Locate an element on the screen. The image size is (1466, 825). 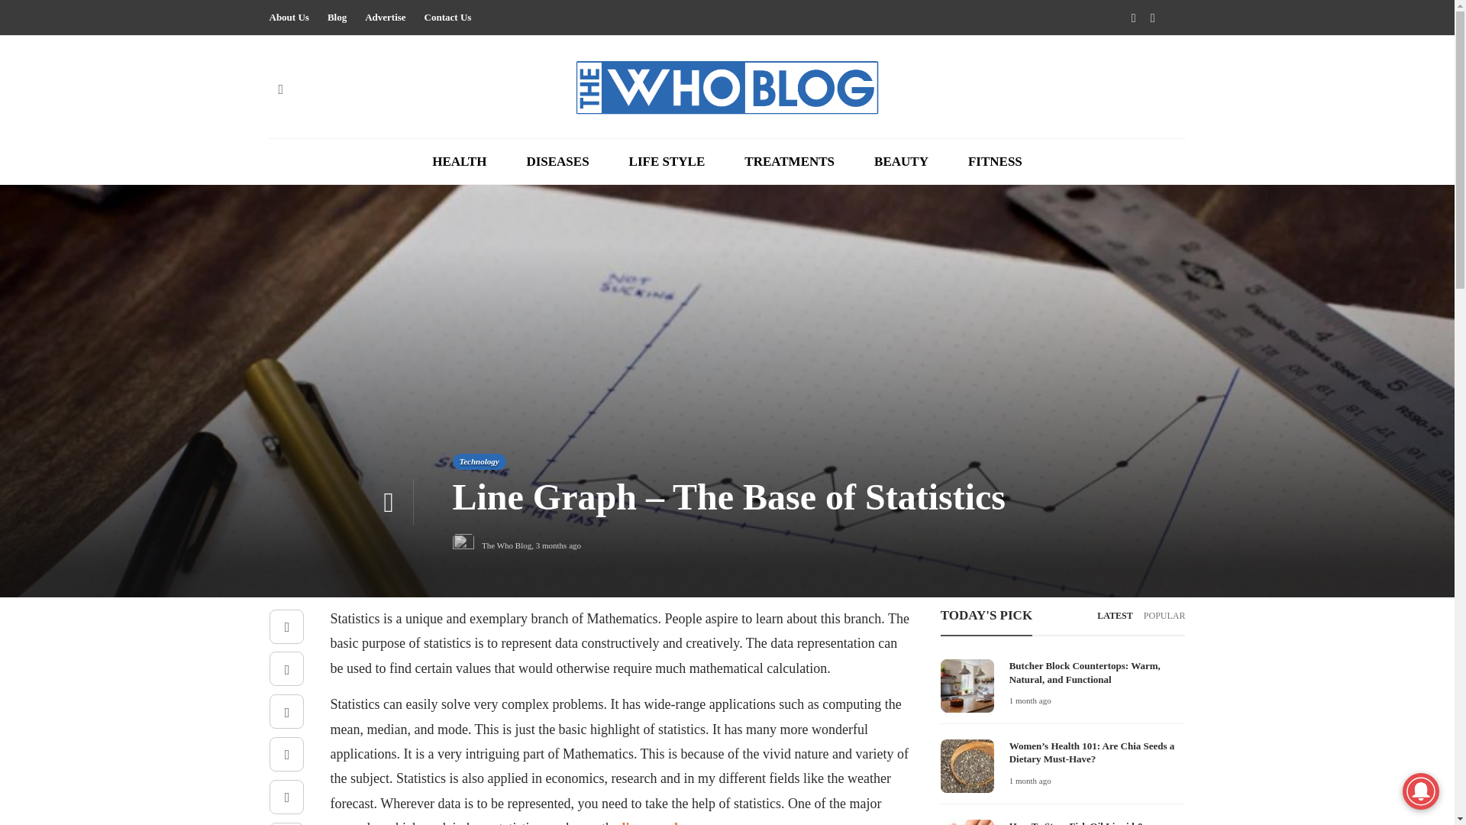
FITNESS is located at coordinates (994, 162).